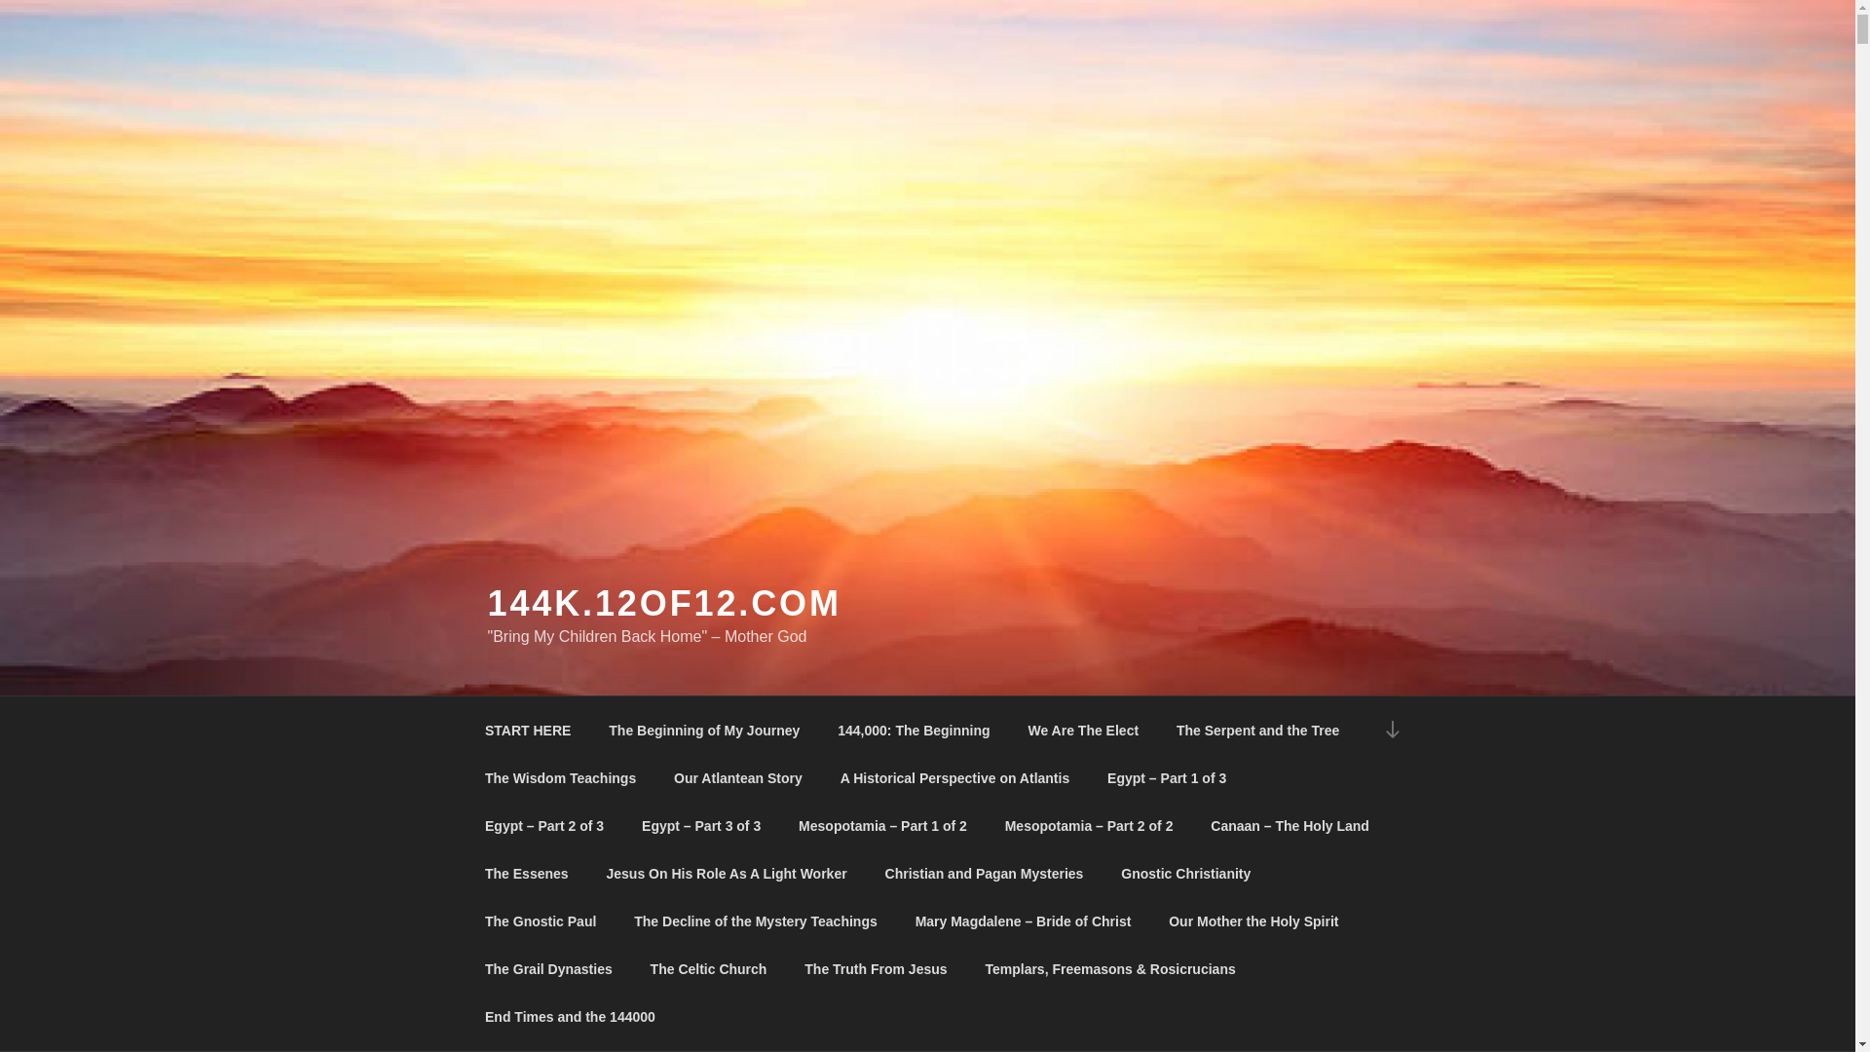 This screenshot has height=1052, width=1870. I want to click on Scroll down to content, so click(1392, 731).